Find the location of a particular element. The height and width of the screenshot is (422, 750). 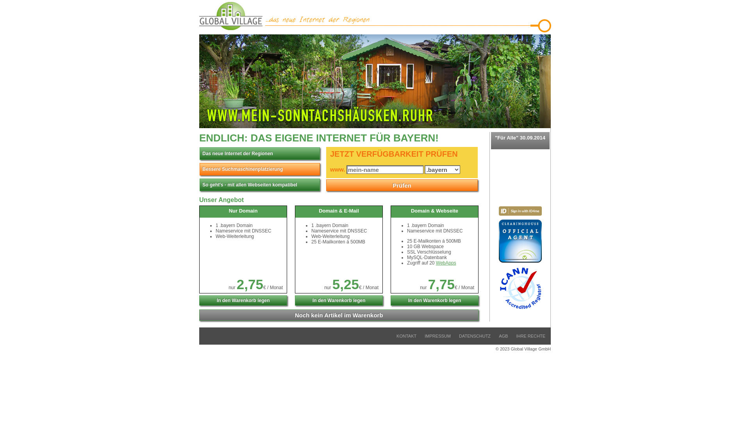

IHRE RECHTE is located at coordinates (530, 336).